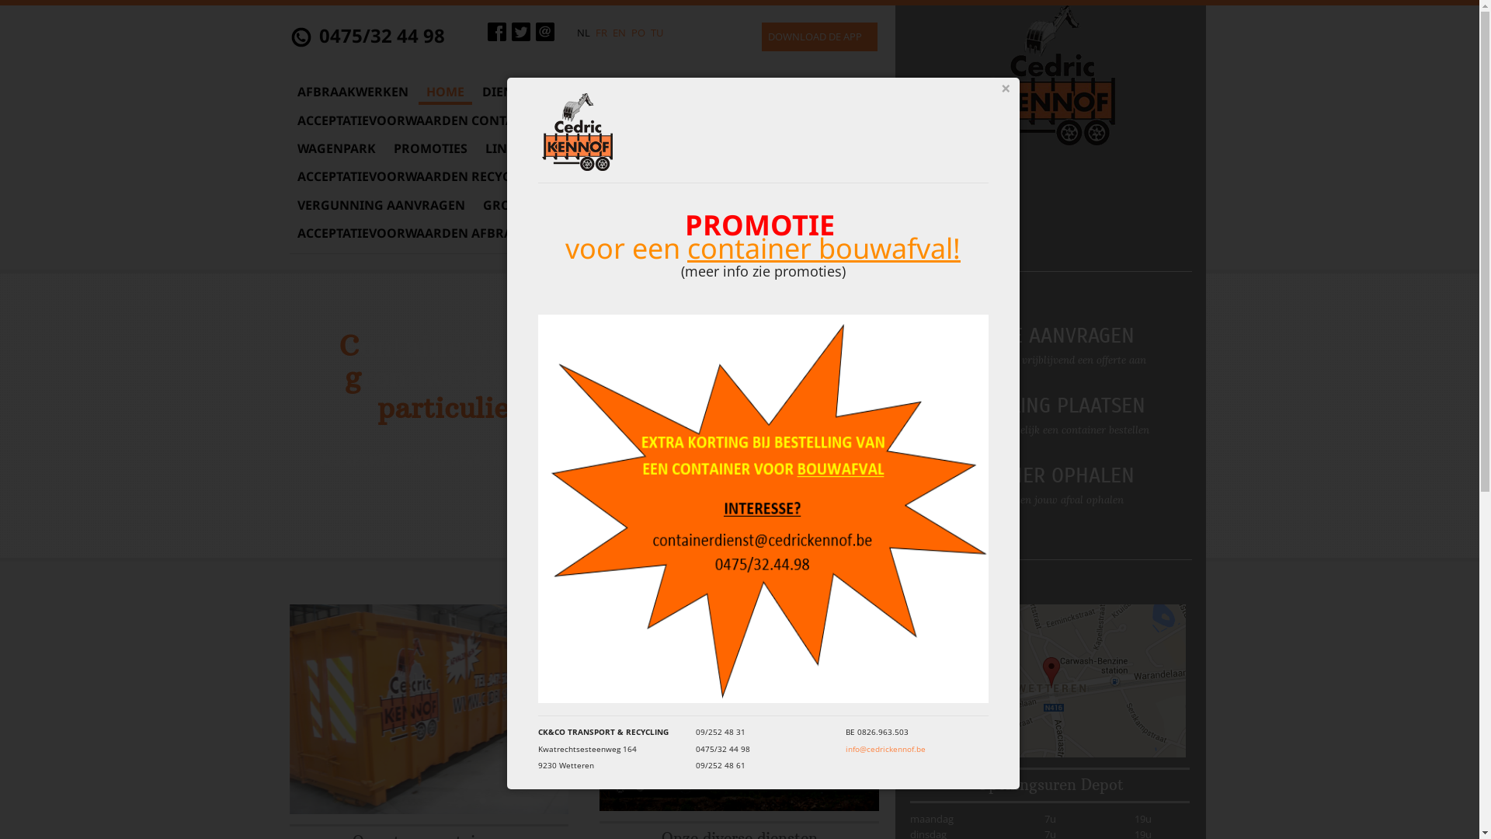 This screenshot has height=839, width=1491. Describe the element at coordinates (513, 92) in the screenshot. I see `DIENSTEN` at that location.